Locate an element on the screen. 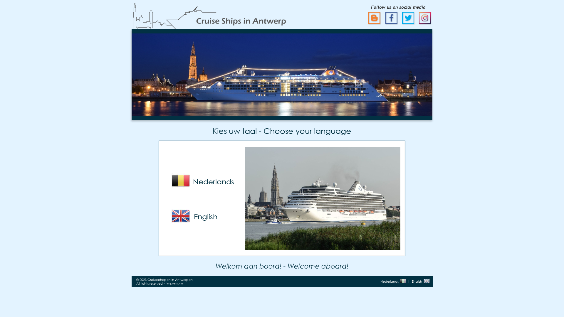 This screenshot has height=317, width=564. Impressum is located at coordinates (174, 283).